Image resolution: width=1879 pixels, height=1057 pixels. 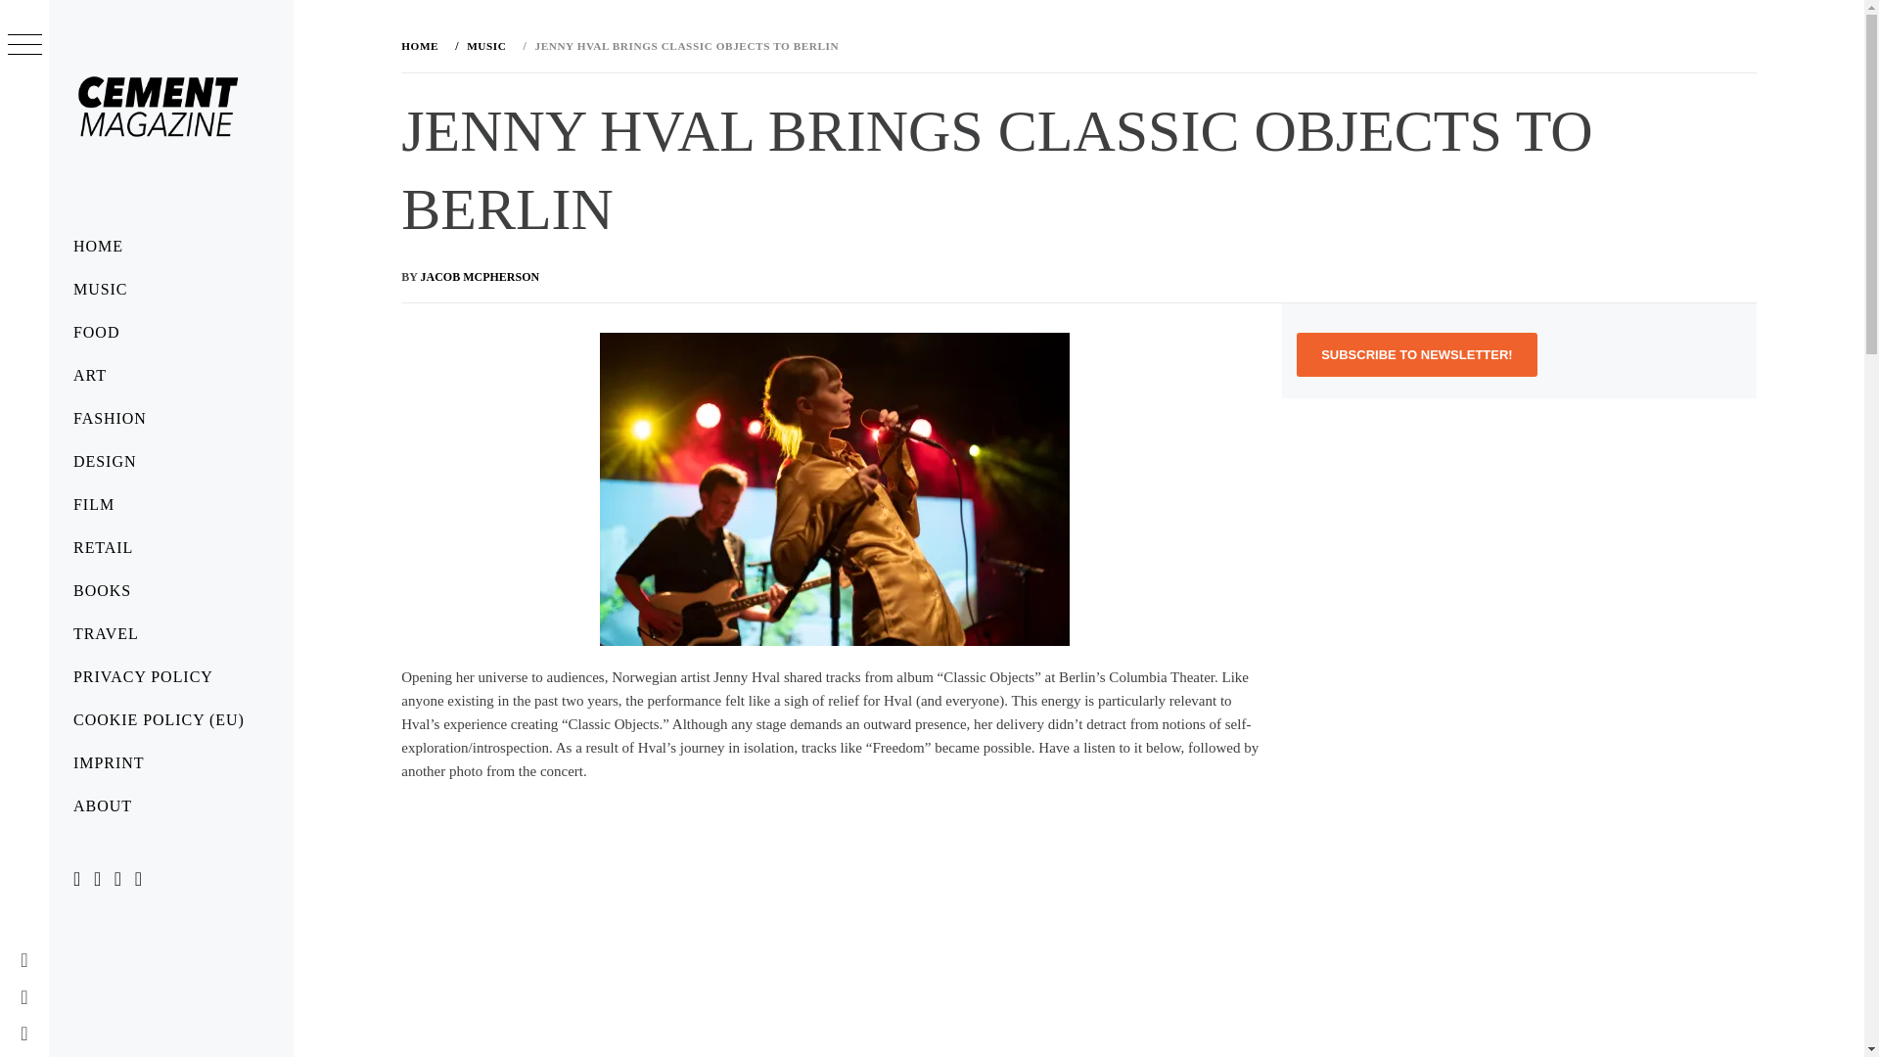 What do you see at coordinates (834, 49) in the screenshot?
I see `Search` at bounding box center [834, 49].